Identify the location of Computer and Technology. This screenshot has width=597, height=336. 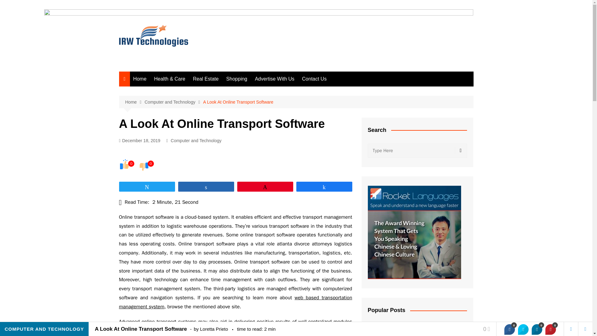
(174, 102).